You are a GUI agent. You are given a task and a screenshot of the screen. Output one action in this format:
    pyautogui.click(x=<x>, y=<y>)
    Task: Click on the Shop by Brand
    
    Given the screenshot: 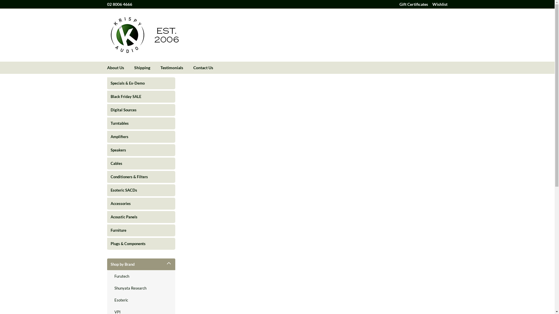 What is the action you would take?
    pyautogui.click(x=141, y=264)
    